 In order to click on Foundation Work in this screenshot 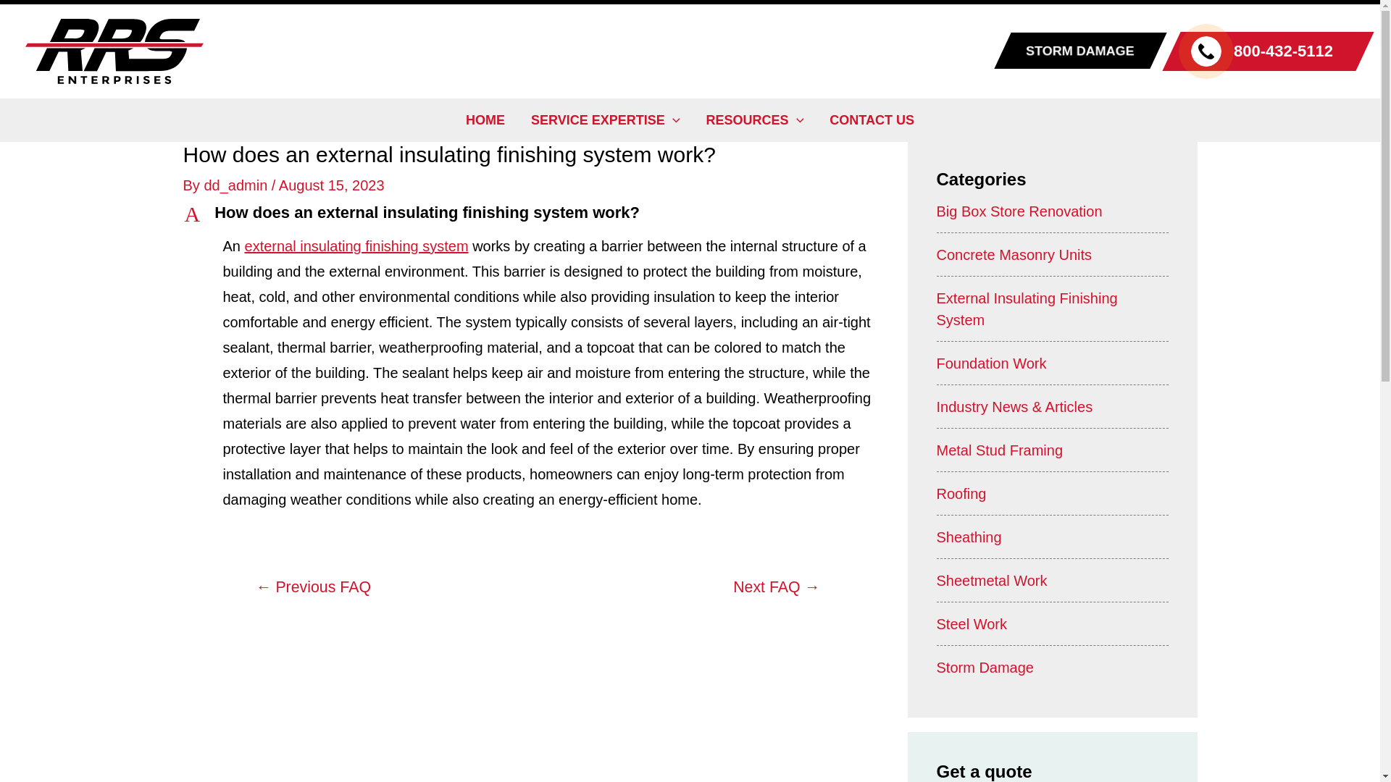, I will do `click(961, 494)`.